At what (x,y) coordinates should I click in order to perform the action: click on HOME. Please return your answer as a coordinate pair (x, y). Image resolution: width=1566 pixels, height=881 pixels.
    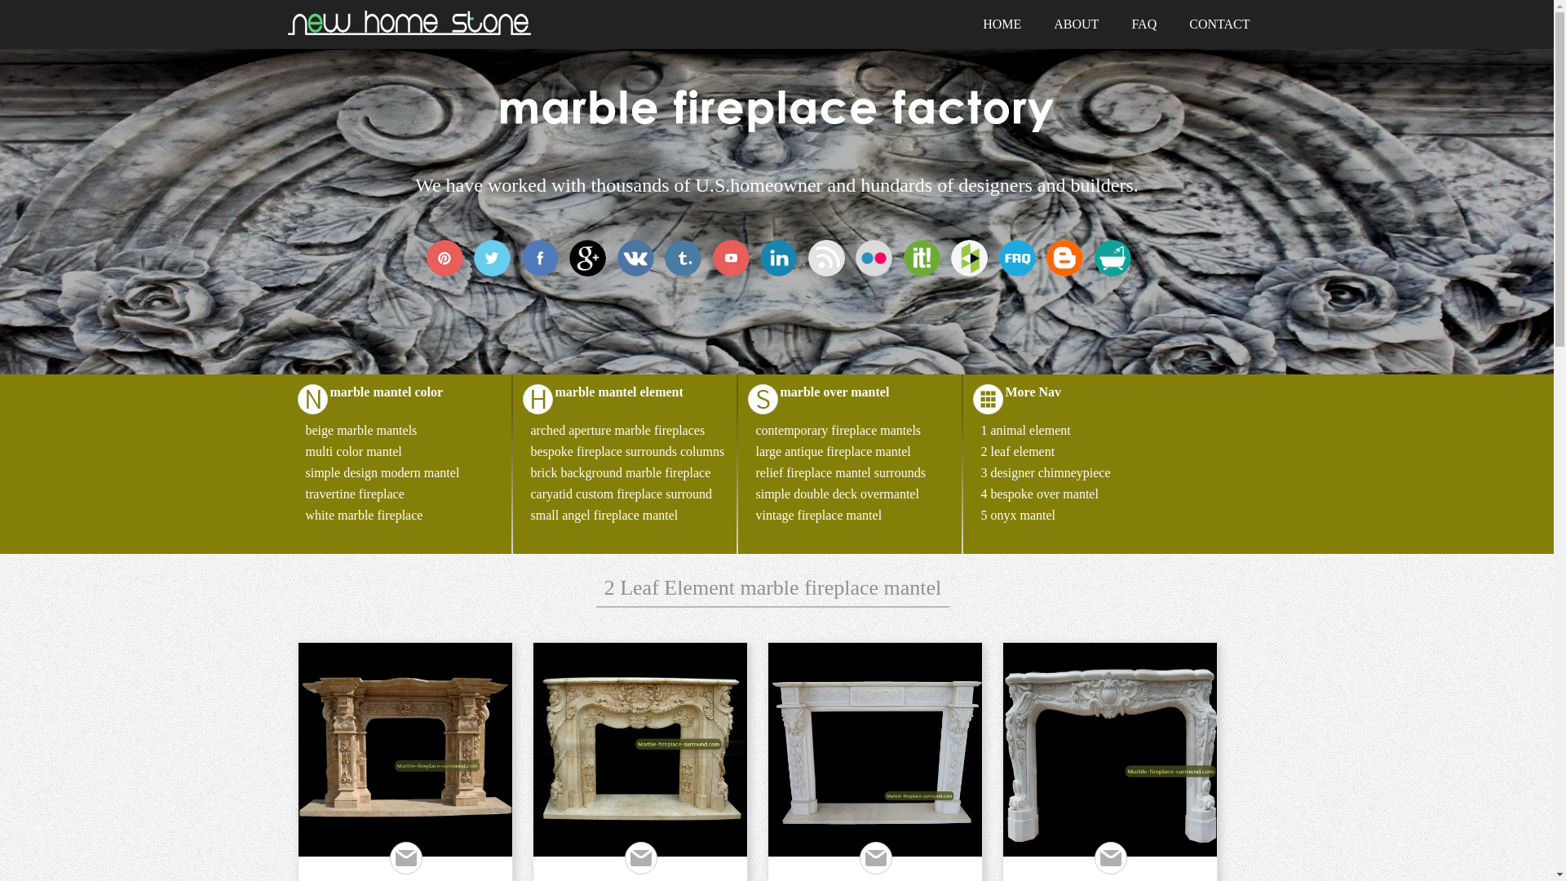
    Looking at the image, I should click on (1002, 24).